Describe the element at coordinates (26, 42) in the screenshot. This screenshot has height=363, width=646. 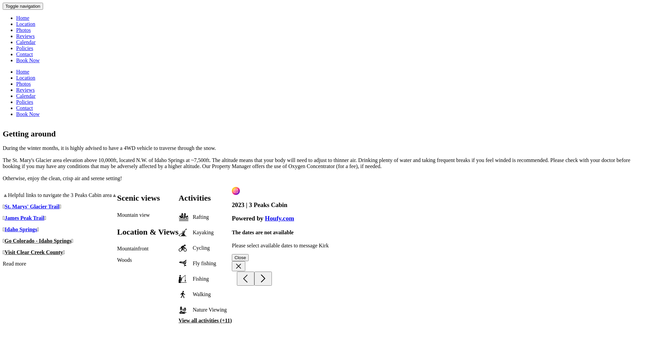
I see `Calendar` at that location.